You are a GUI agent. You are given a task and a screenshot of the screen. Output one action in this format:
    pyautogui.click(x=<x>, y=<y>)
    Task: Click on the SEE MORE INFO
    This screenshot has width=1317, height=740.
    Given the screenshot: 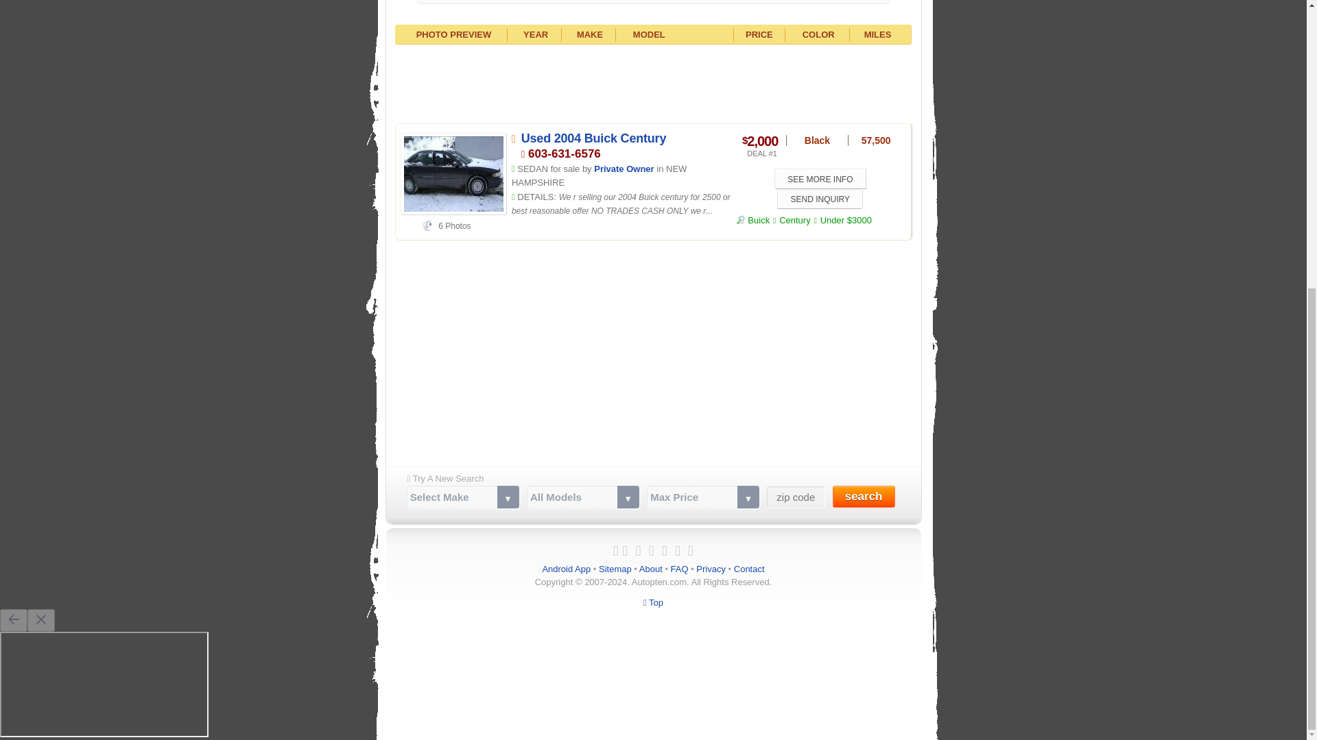 What is the action you would take?
    pyautogui.click(x=820, y=178)
    